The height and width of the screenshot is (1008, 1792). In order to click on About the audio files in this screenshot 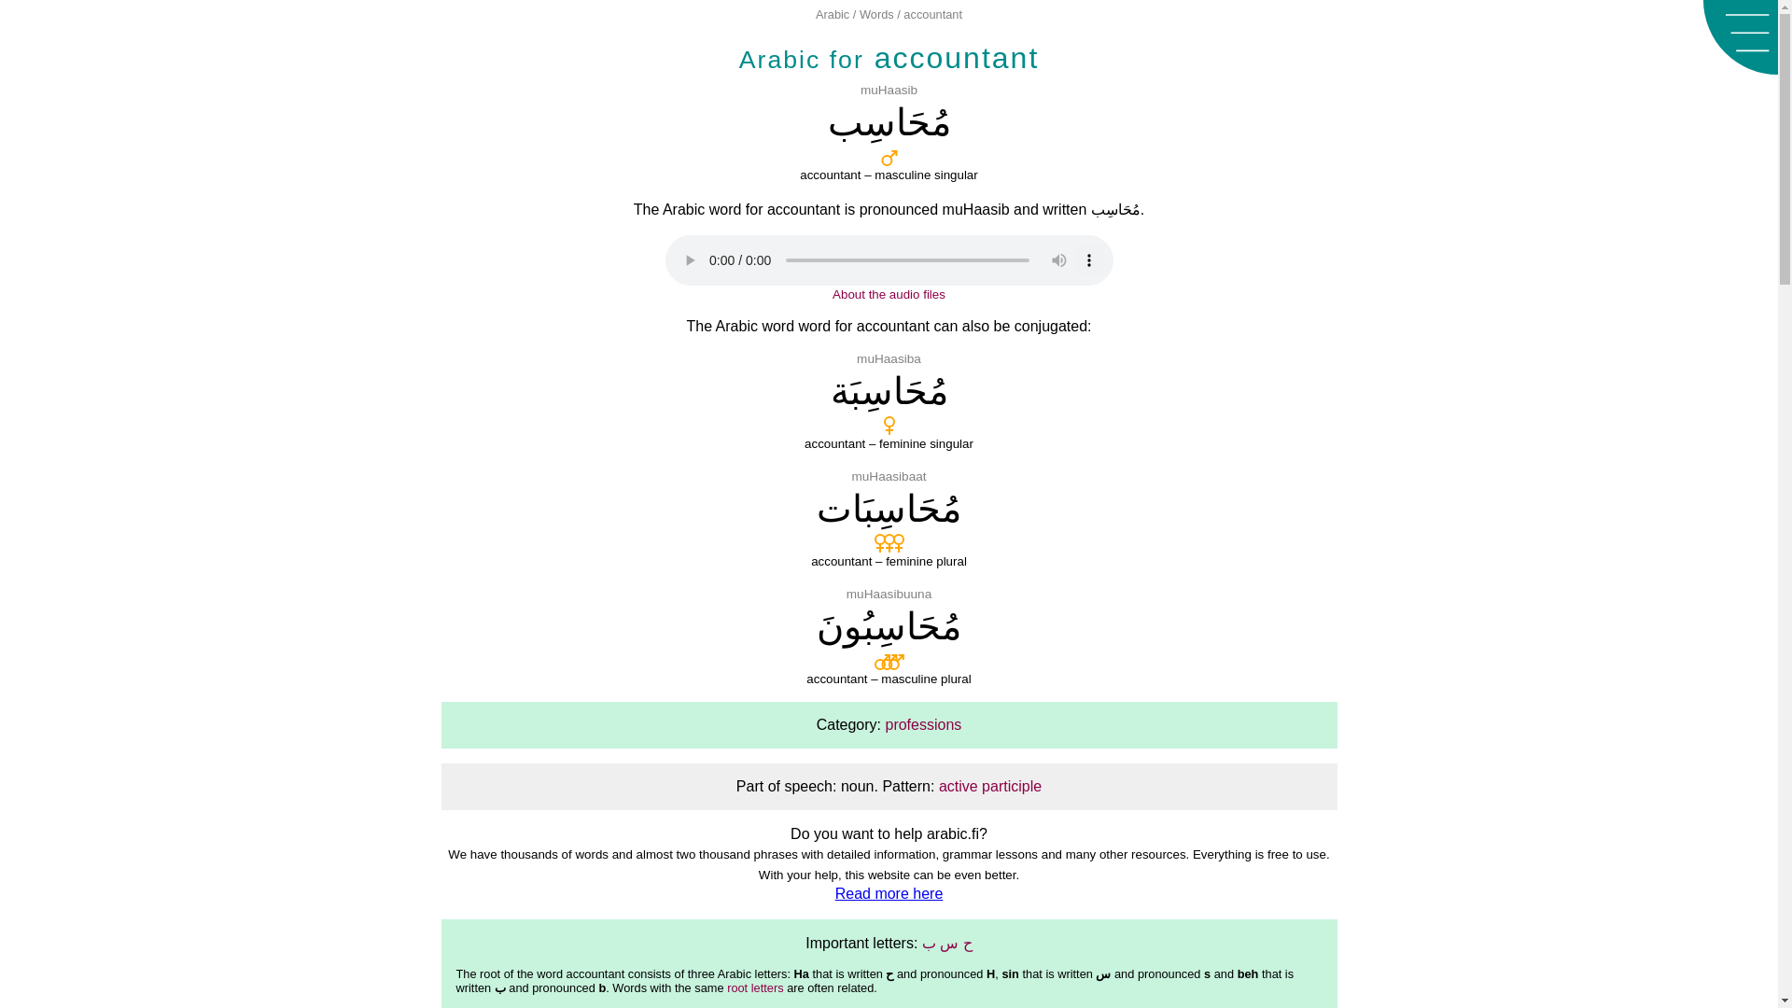, I will do `click(889, 293)`.